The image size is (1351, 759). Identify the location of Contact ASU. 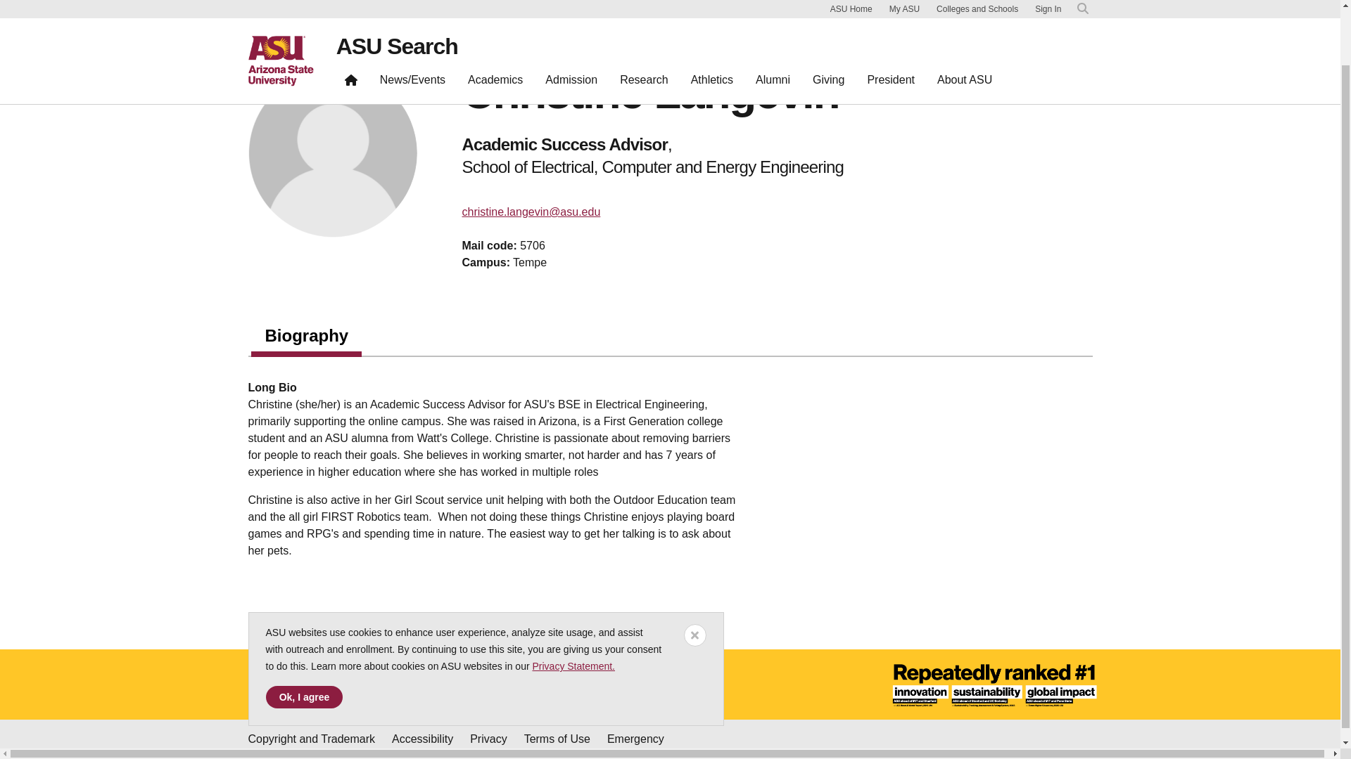
(516, 685).